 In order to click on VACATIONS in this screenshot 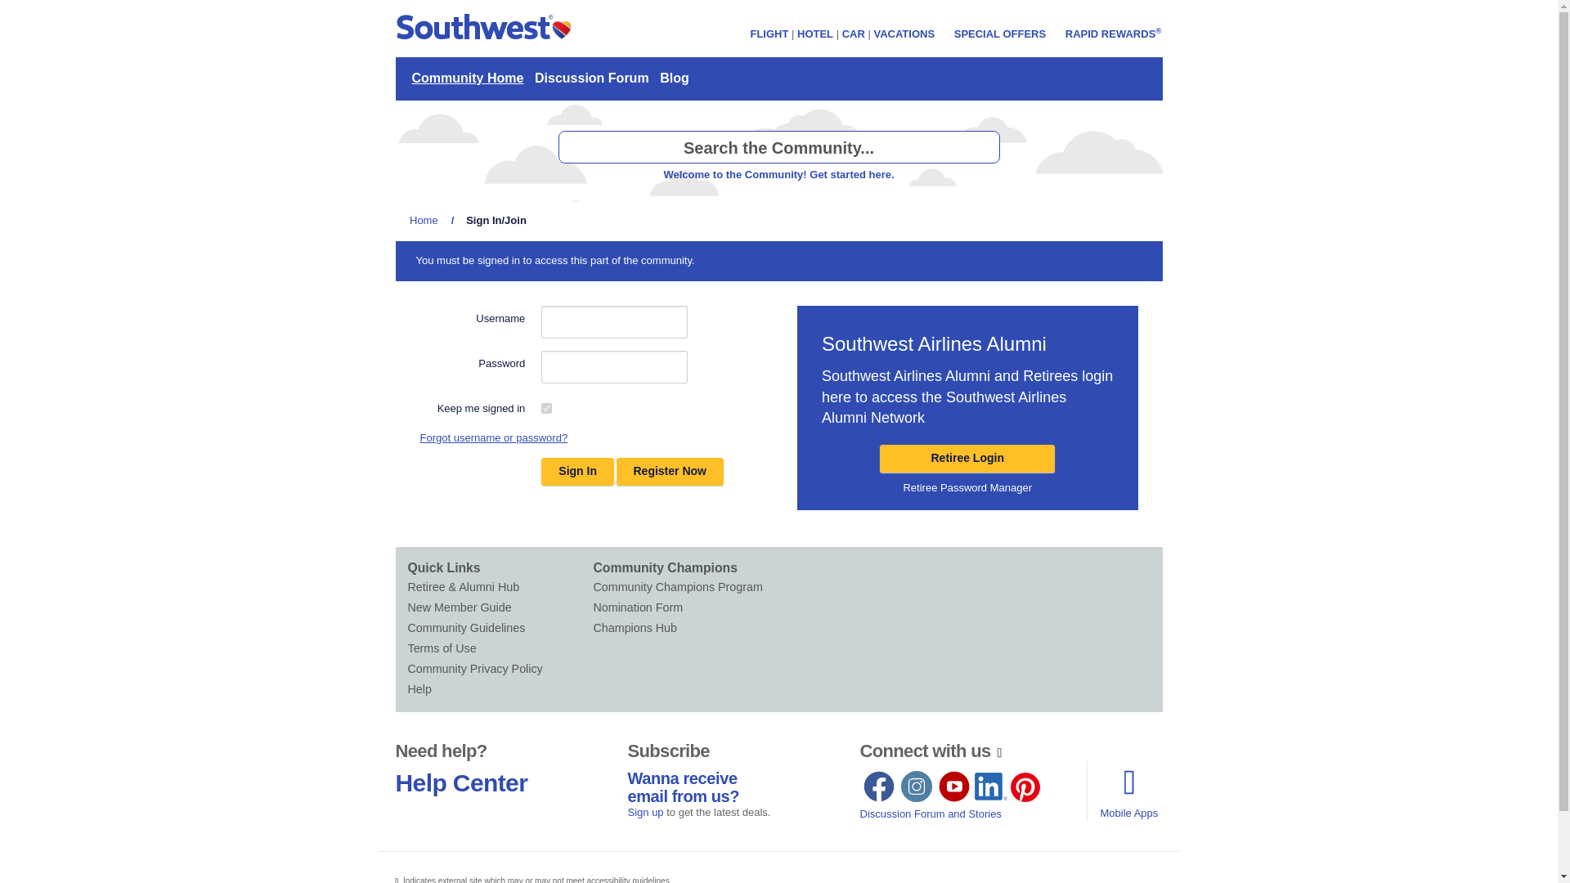, I will do `click(903, 33)`.